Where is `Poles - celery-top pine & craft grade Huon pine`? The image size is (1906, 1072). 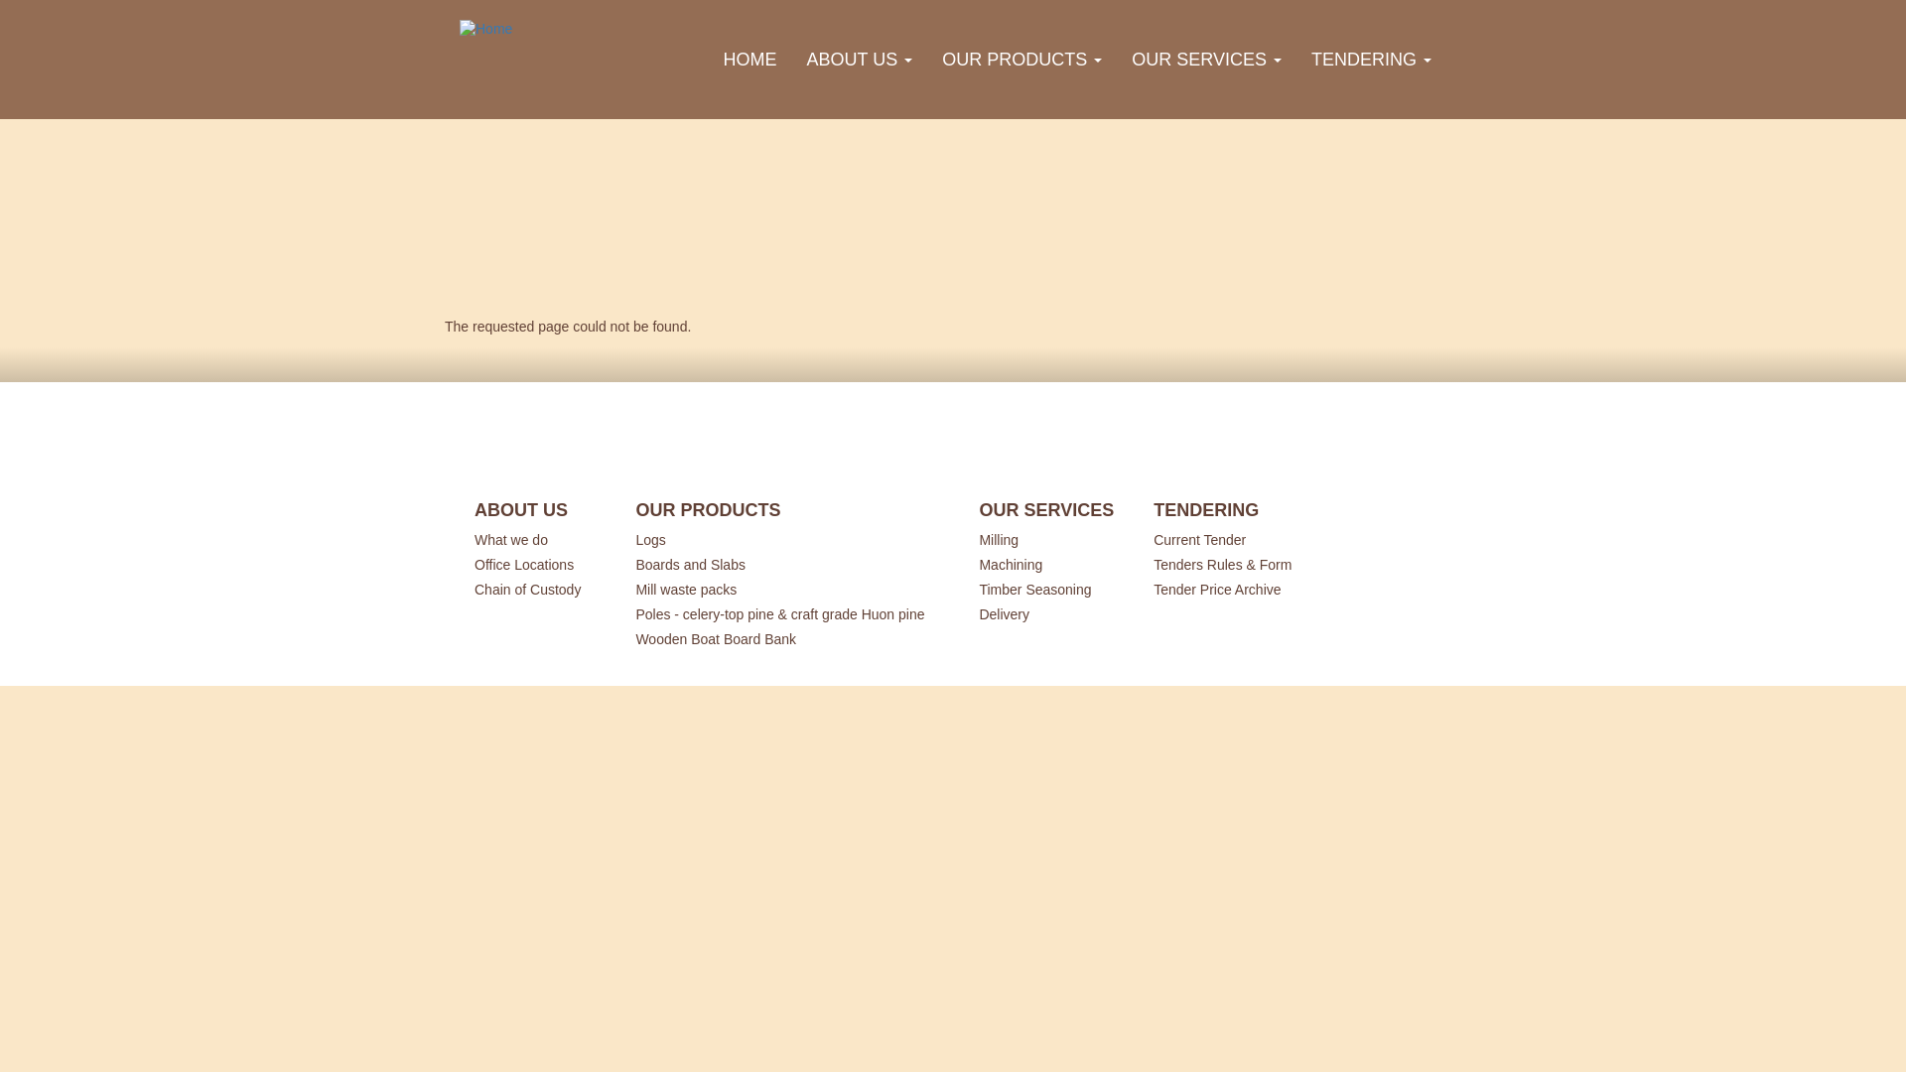 Poles - celery-top pine & craft grade Huon pine is located at coordinates (787, 613).